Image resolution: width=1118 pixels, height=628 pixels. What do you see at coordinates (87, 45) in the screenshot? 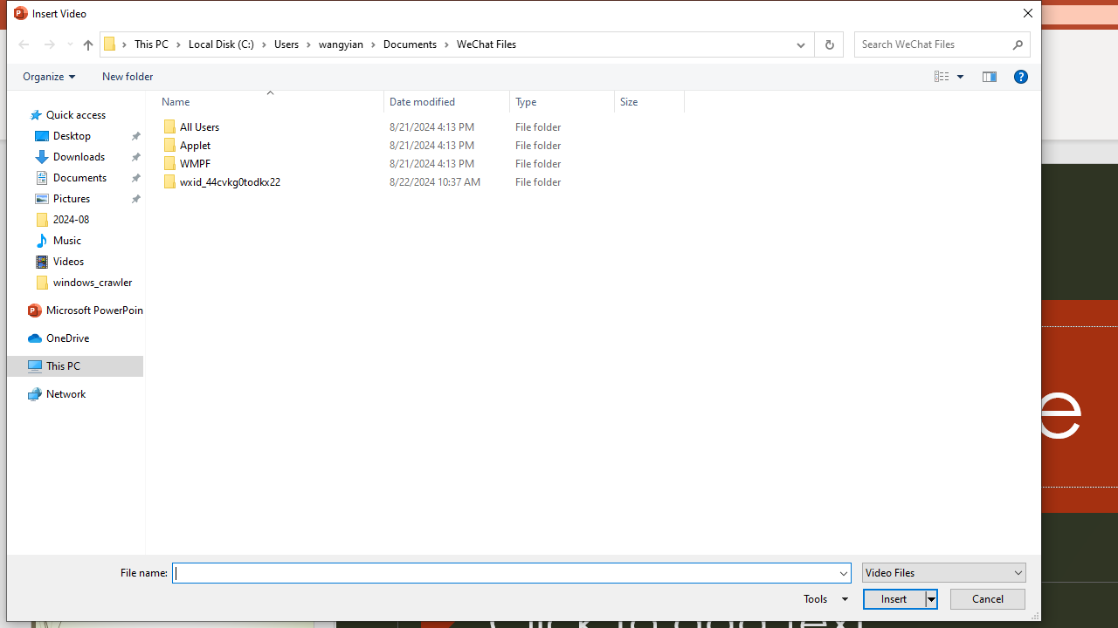
I see `Up to "Documents" (Alt + Up Arrow)` at bounding box center [87, 45].